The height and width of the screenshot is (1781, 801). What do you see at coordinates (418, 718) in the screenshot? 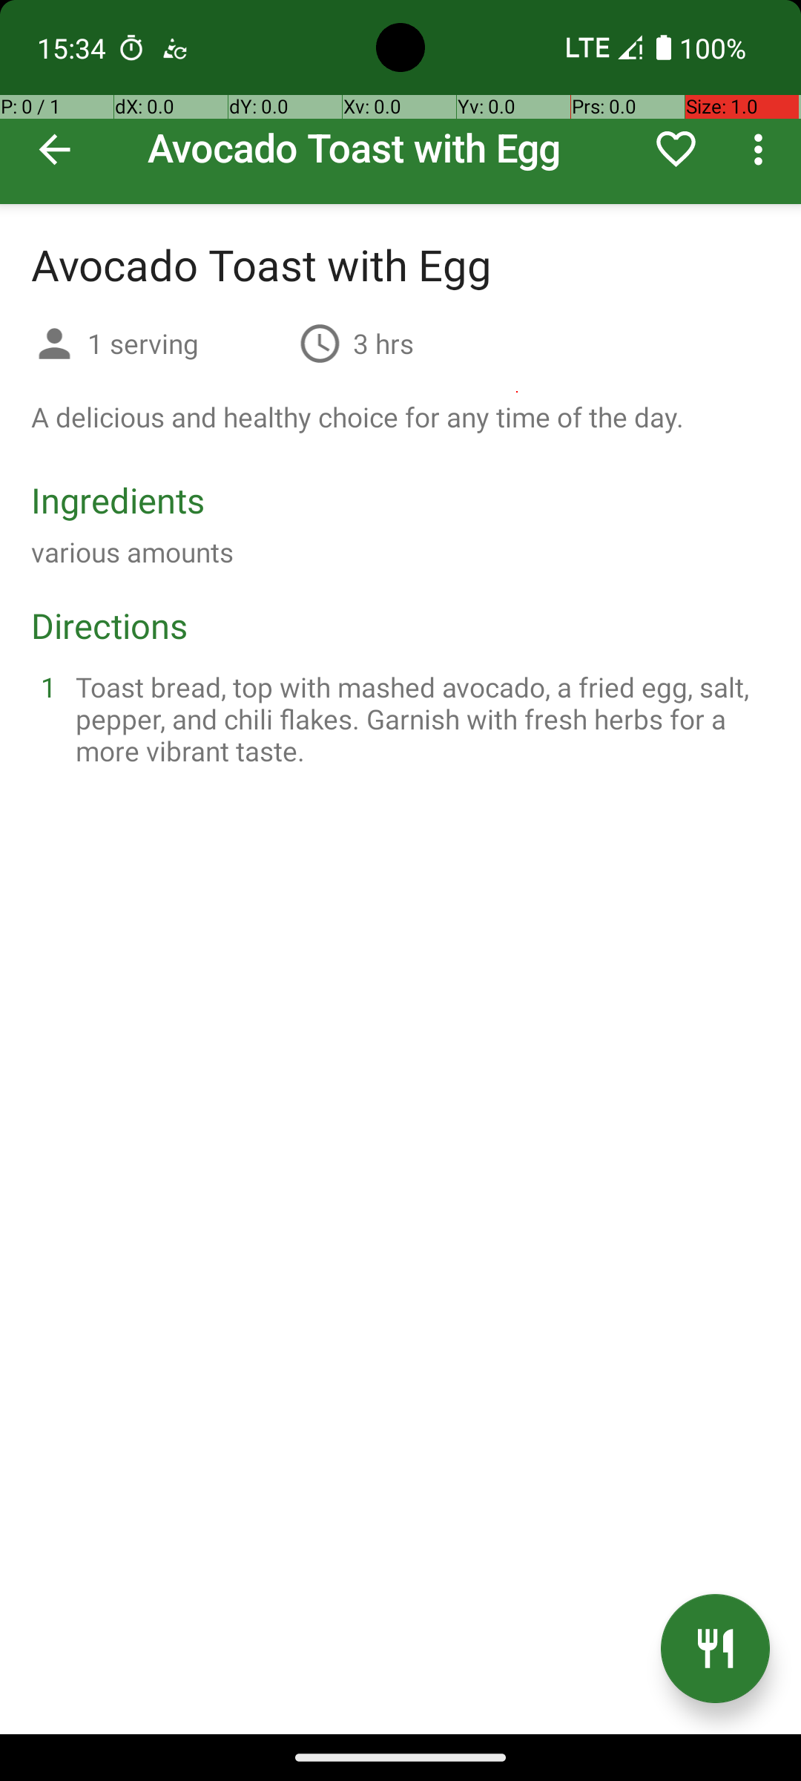
I see `Toast bread, top with mashed avocado, a fried egg, salt, pepper, and chili flakes. Garnish with fresh herbs for a more vibrant taste.` at bounding box center [418, 718].